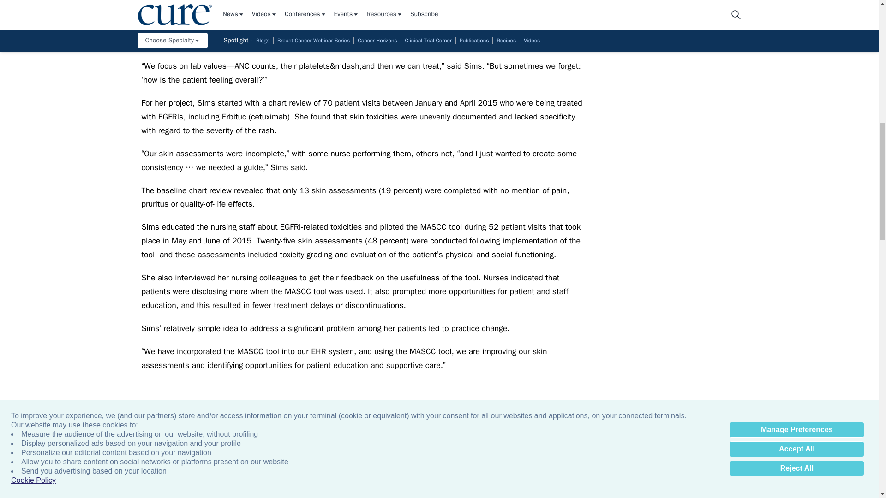 This screenshot has height=498, width=886. What do you see at coordinates (708, 474) in the screenshot?
I see `Lorenzo G. Cohen` at bounding box center [708, 474].